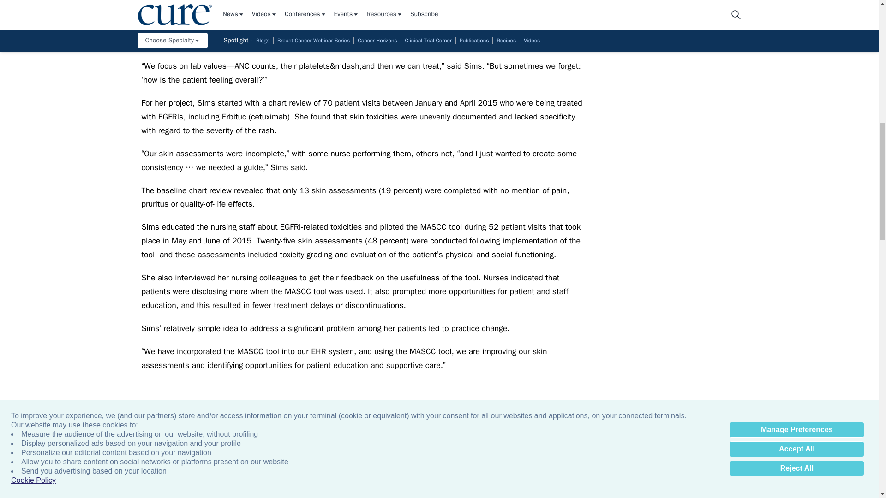 This screenshot has height=498, width=886. What do you see at coordinates (708, 474) in the screenshot?
I see `Lorenzo G. Cohen` at bounding box center [708, 474].